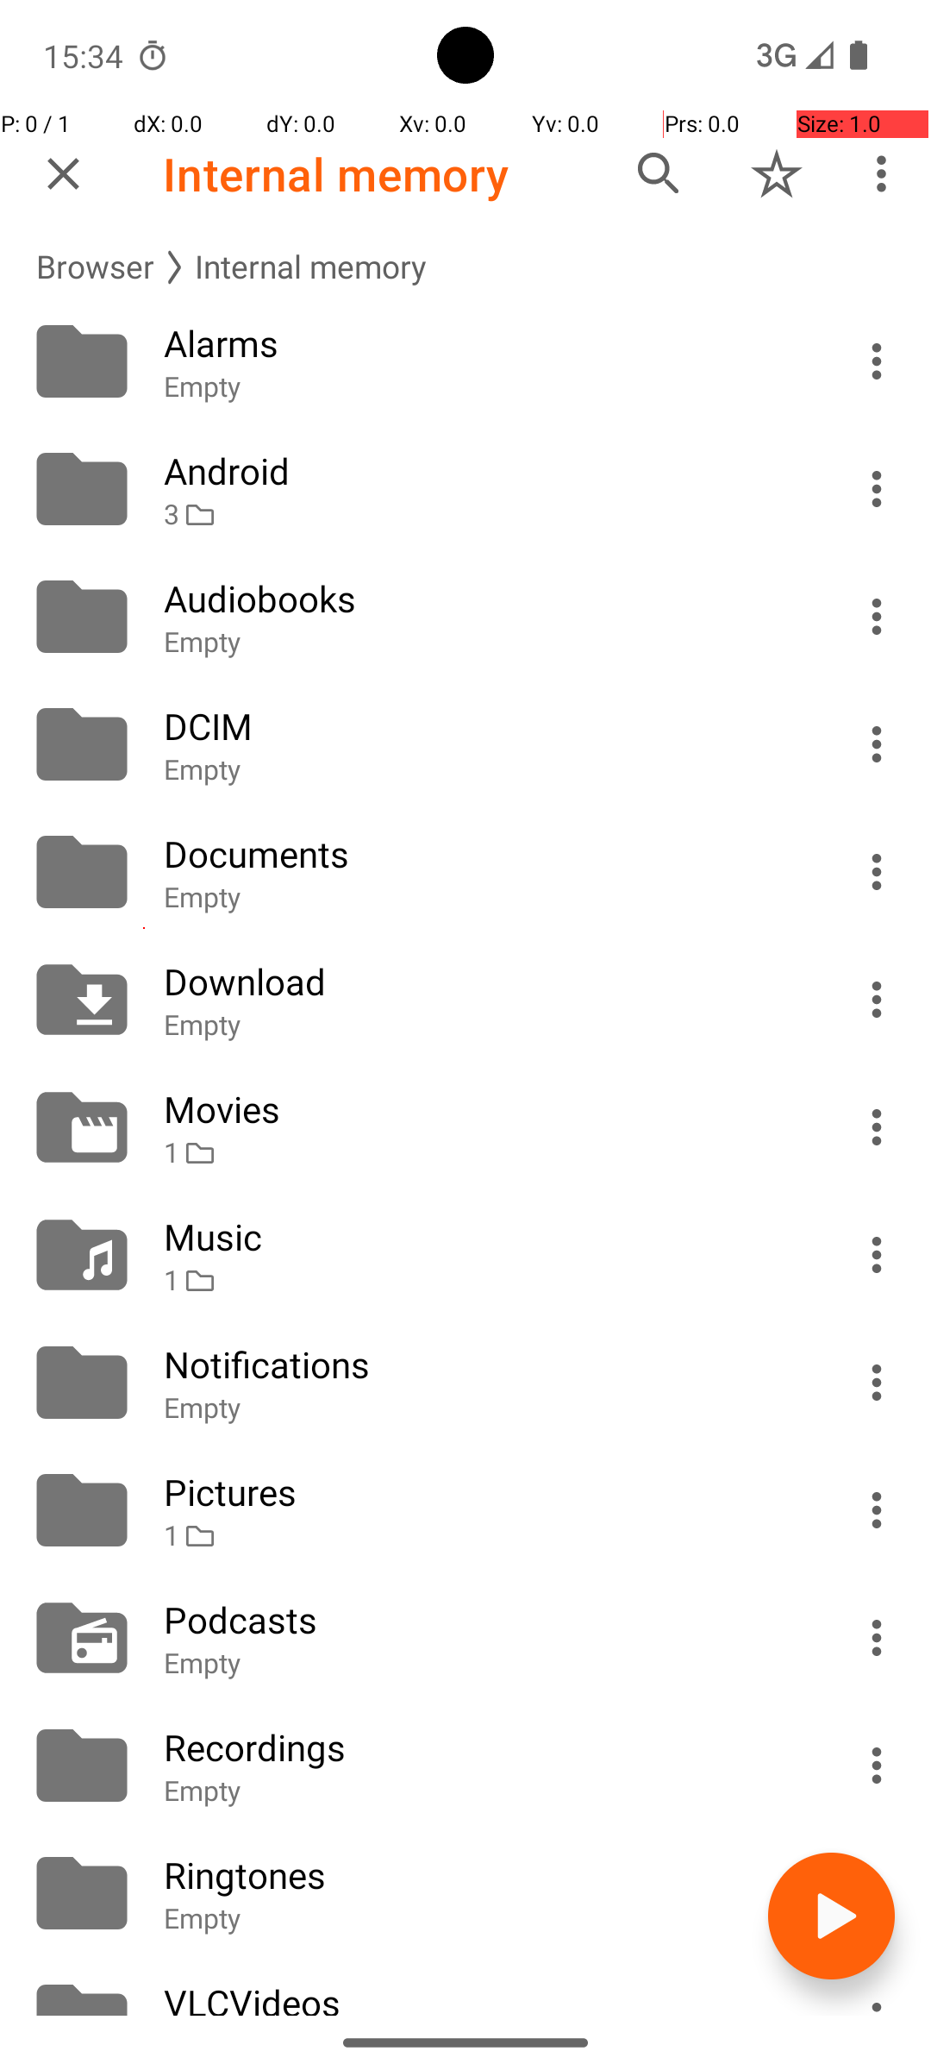  What do you see at coordinates (484, 514) in the screenshot?
I see `3 §*§` at bounding box center [484, 514].